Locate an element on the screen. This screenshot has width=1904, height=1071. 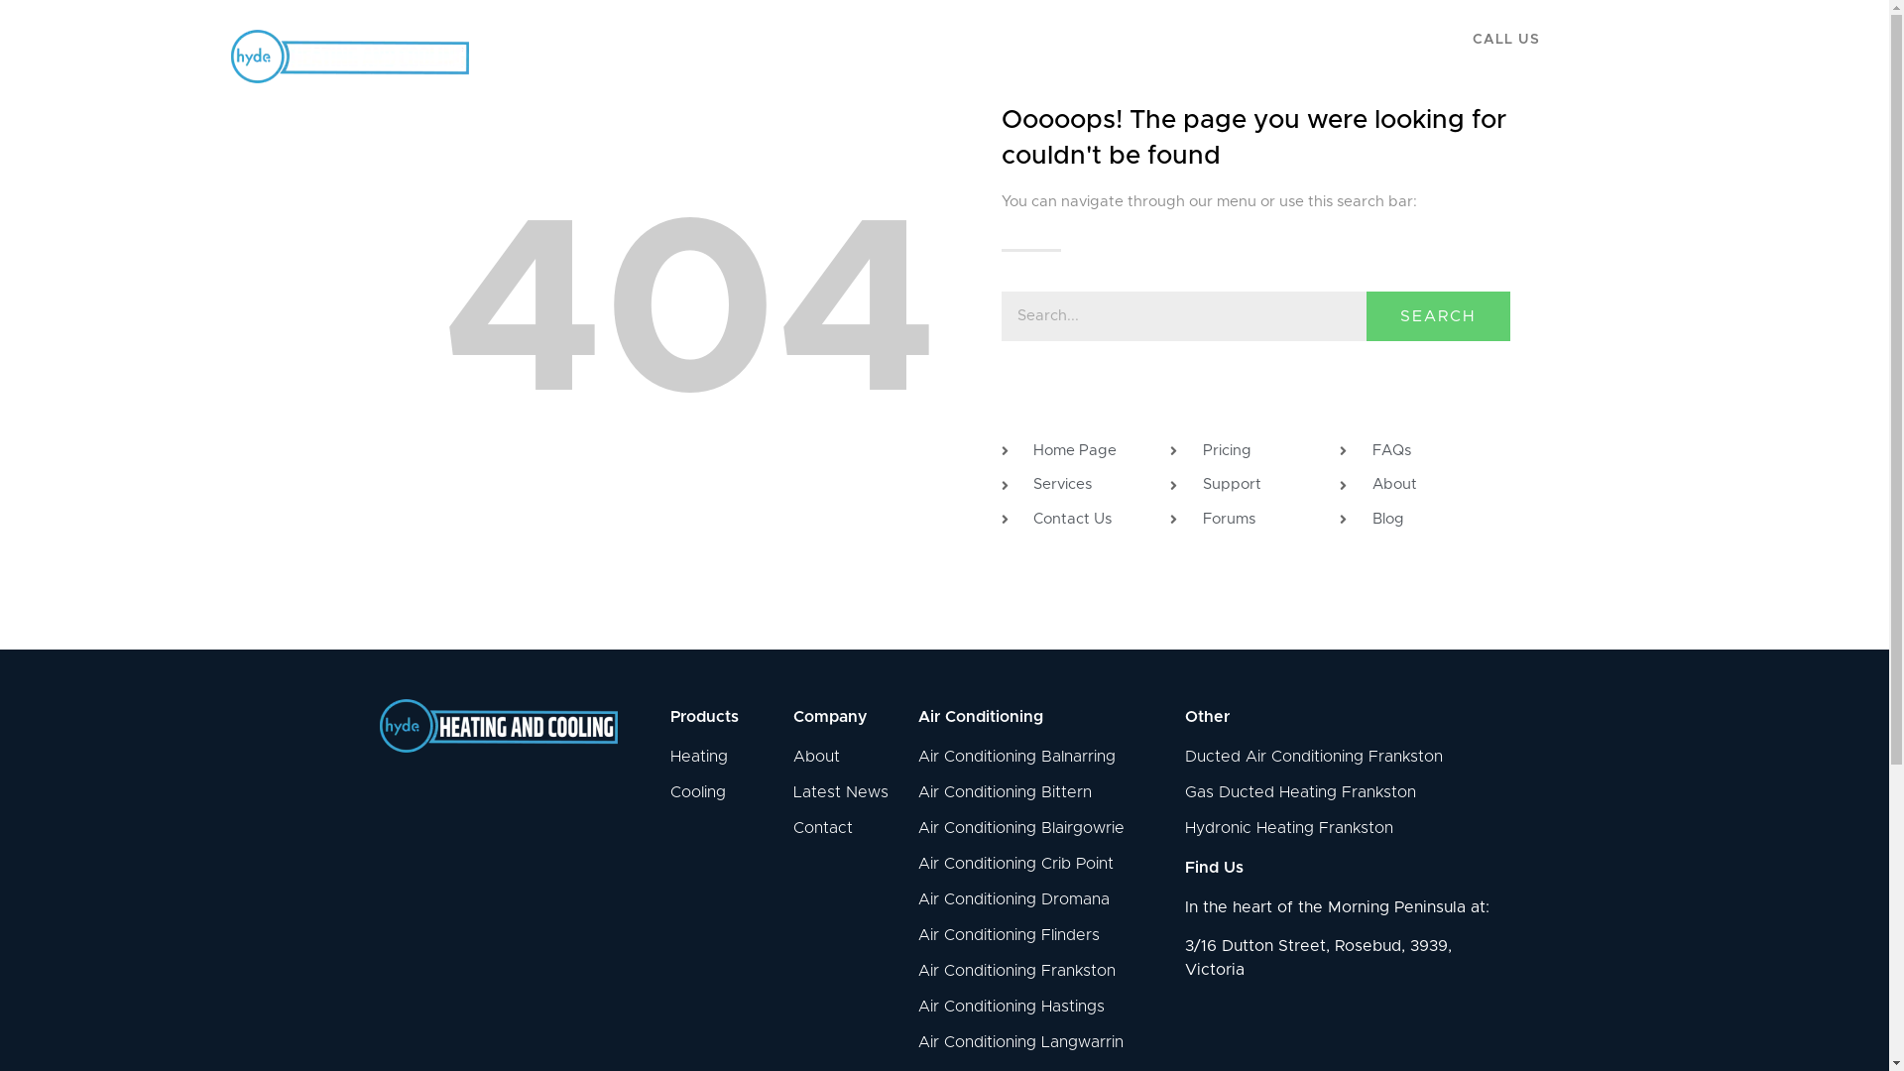
Ducted Air Conditioning Frankston is located at coordinates (1343, 757).